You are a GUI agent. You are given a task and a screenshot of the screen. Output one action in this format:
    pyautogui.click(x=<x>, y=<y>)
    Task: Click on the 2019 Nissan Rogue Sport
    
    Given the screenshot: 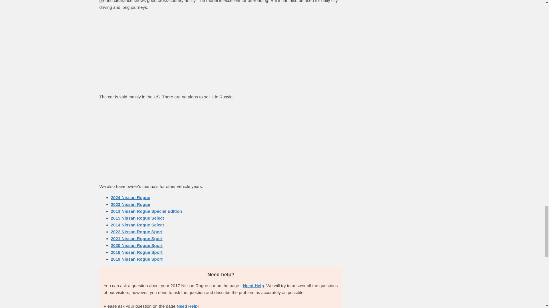 What is the action you would take?
    pyautogui.click(x=137, y=259)
    